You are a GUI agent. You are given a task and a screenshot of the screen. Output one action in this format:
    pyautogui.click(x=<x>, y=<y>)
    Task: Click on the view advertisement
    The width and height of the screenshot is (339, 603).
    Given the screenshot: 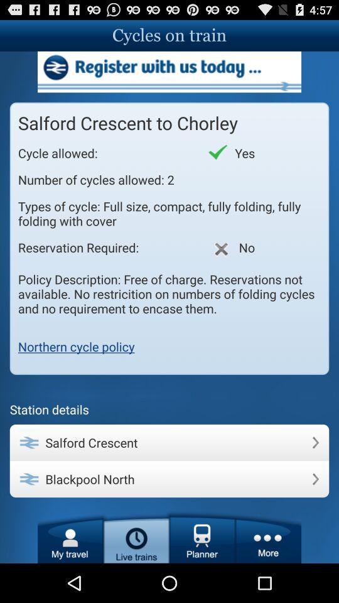 What is the action you would take?
    pyautogui.click(x=169, y=72)
    